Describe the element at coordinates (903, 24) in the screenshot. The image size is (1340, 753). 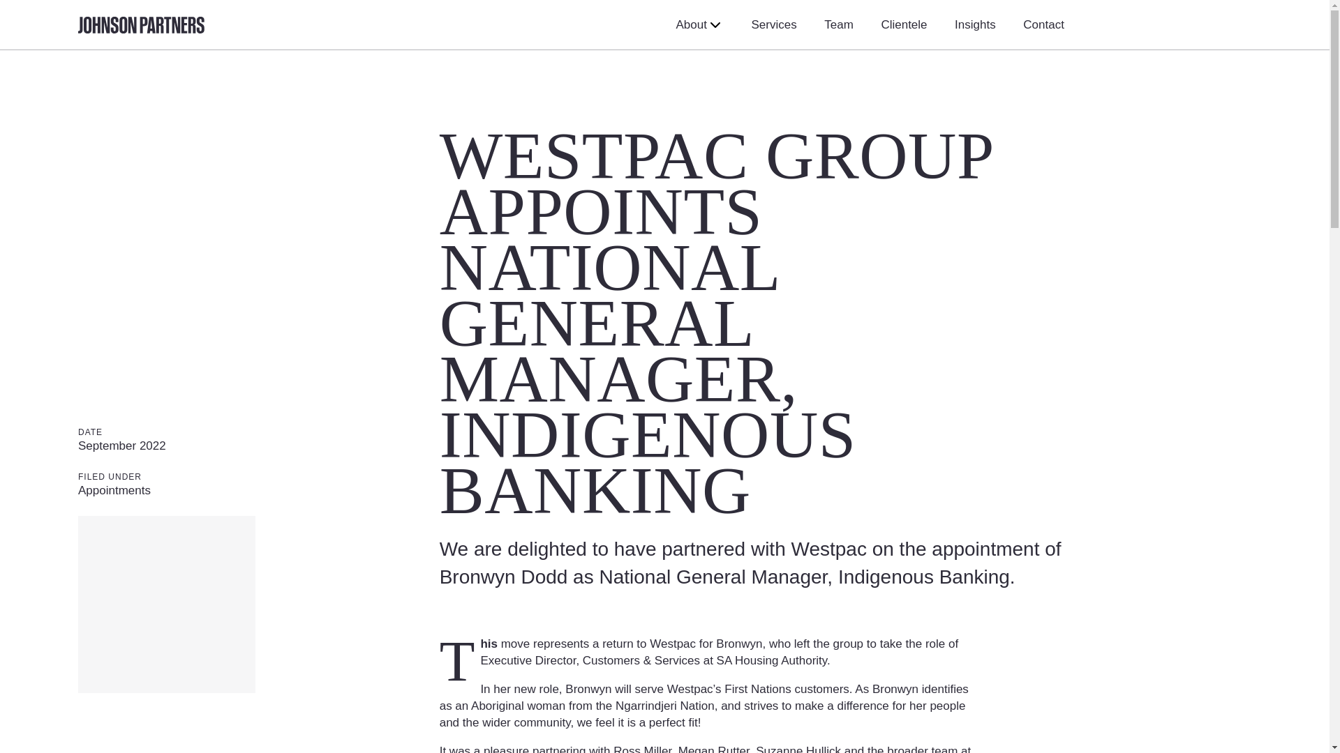
I see `Clientele` at that location.